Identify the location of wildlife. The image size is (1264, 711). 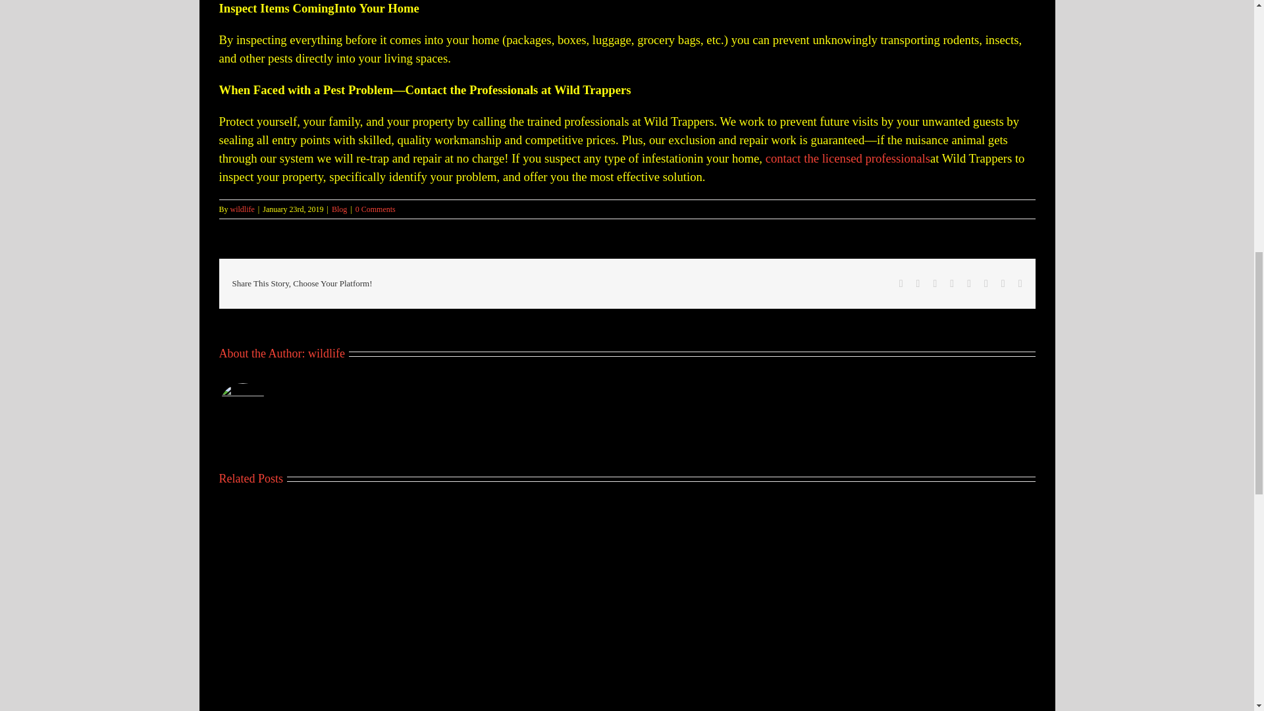
(242, 209).